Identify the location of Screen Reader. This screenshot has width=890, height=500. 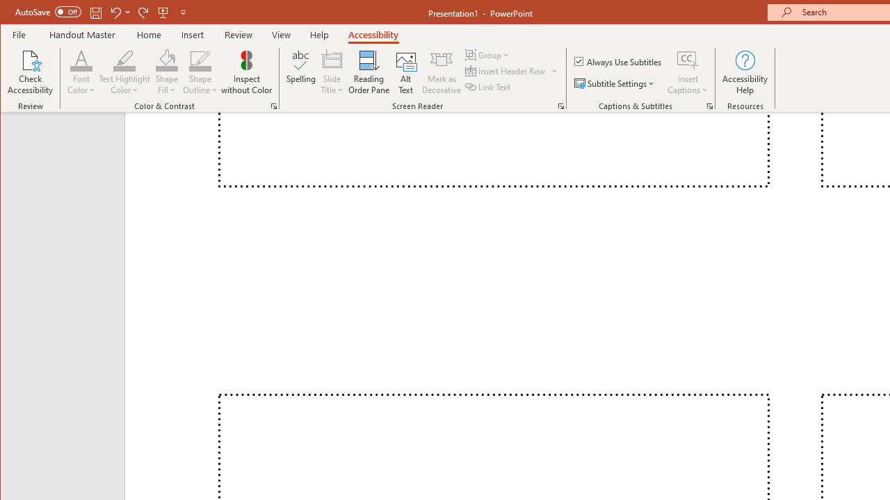
(560, 106).